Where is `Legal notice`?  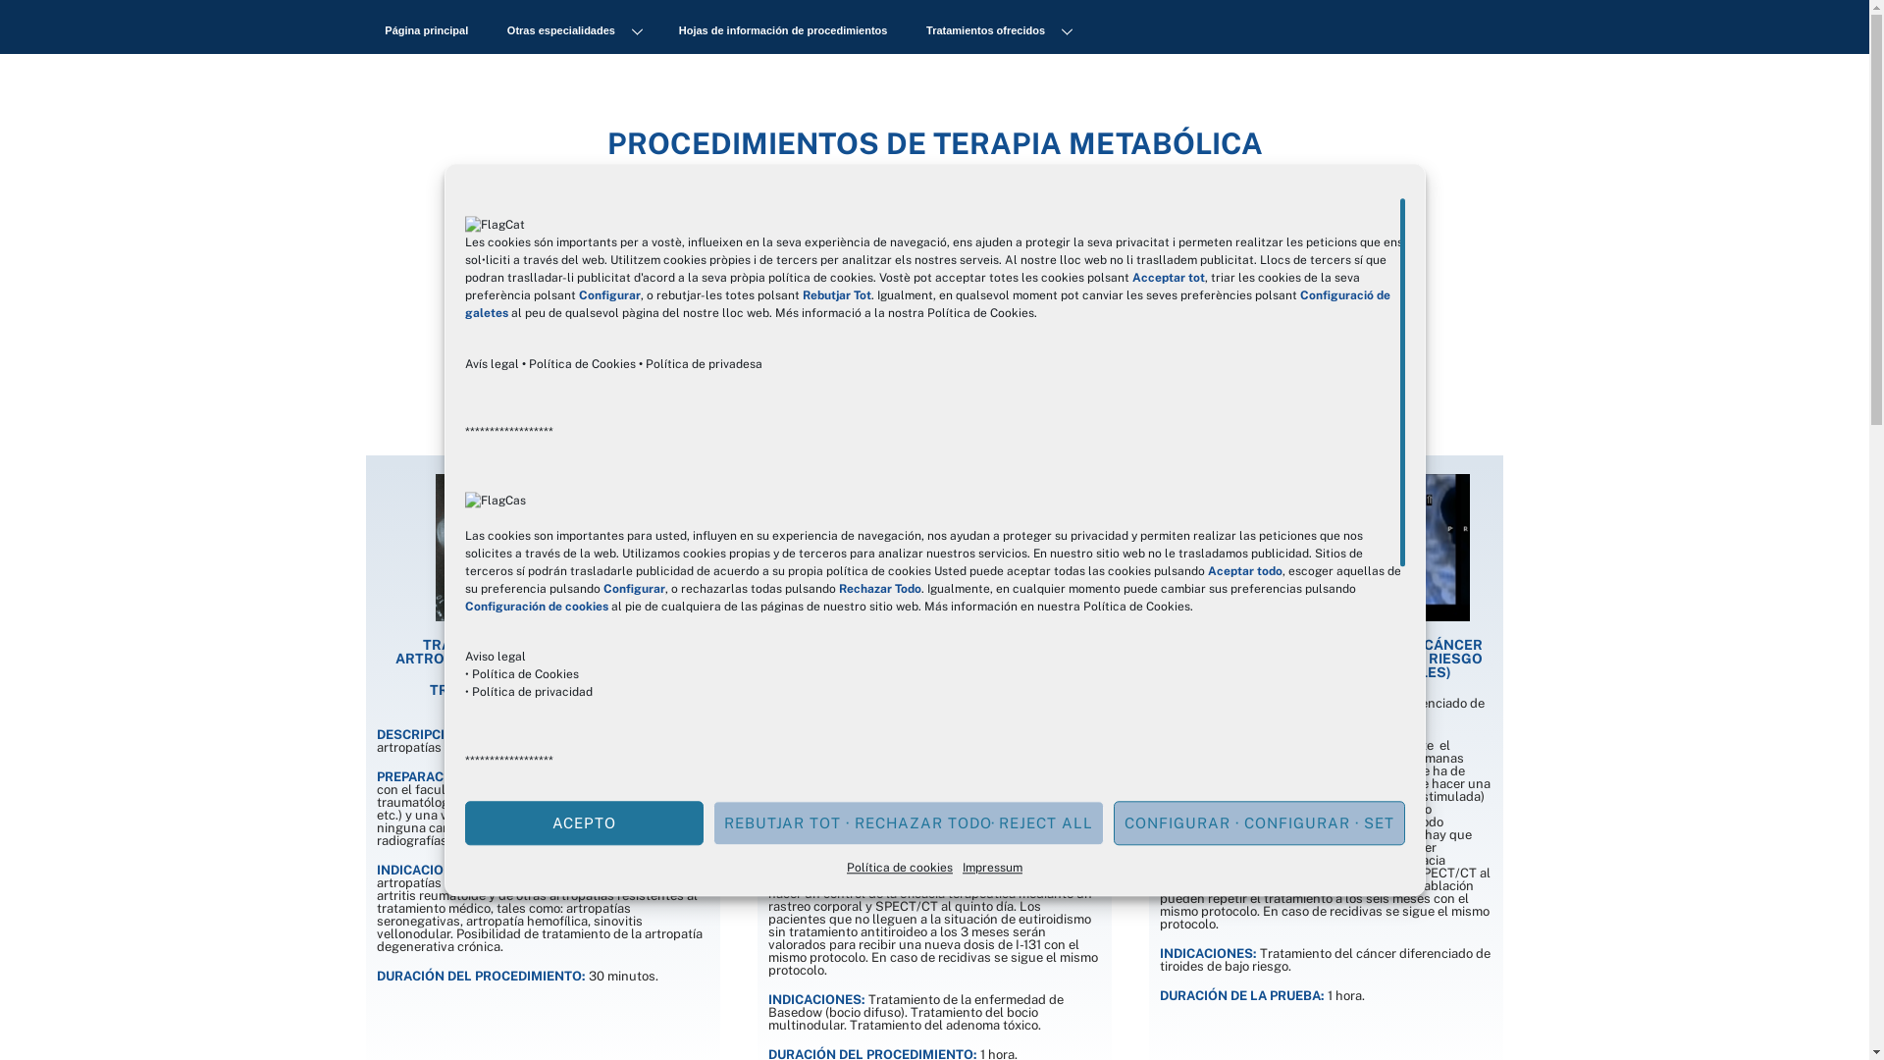
Legal notice is located at coordinates (500, 1003).